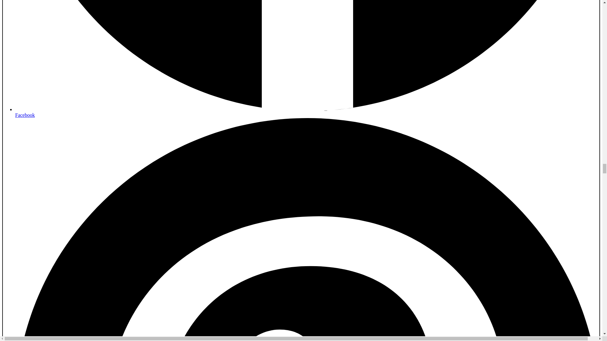 The height and width of the screenshot is (341, 607). I want to click on BLEND N.6, so click(40, 101).